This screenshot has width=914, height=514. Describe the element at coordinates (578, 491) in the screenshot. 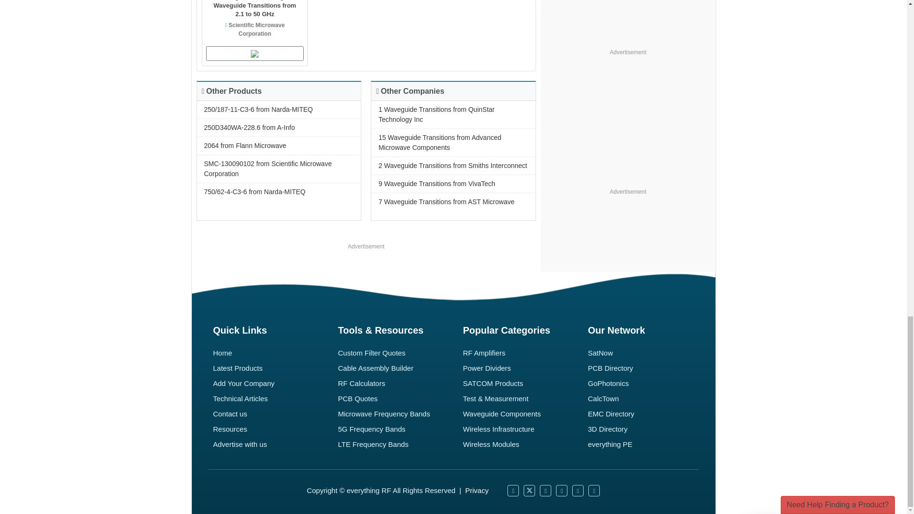

I see `Products RSS xml feed` at that location.